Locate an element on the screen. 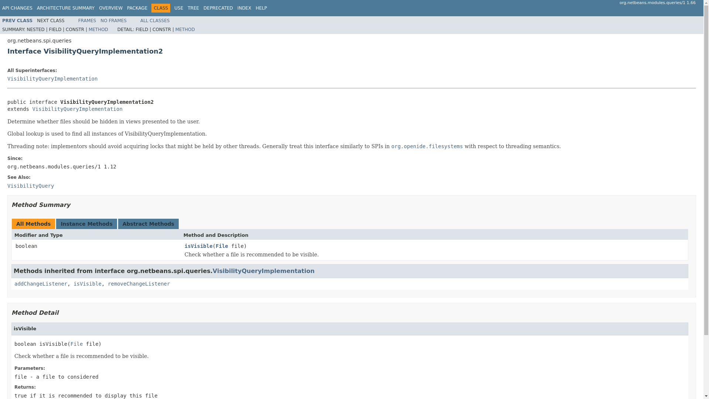 This screenshot has height=399, width=709. File is located at coordinates (222, 246).